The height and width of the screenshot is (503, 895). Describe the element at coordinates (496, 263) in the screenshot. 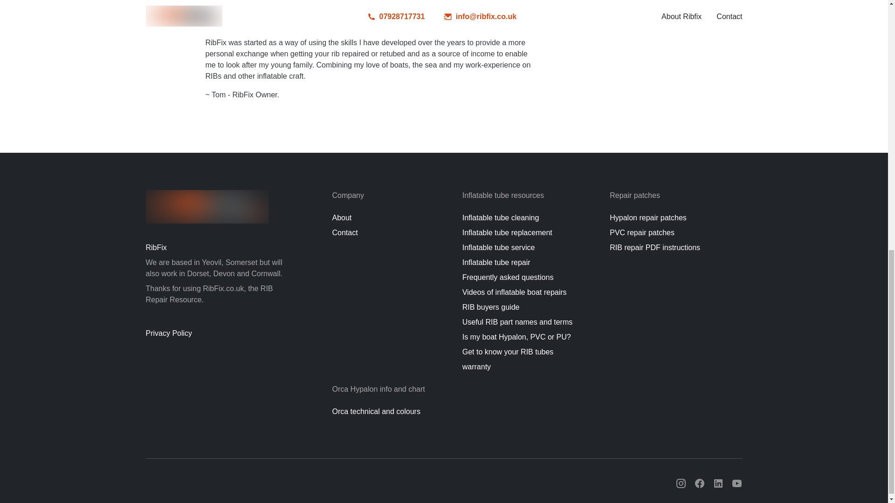

I see `Inflatable tube repair` at that location.